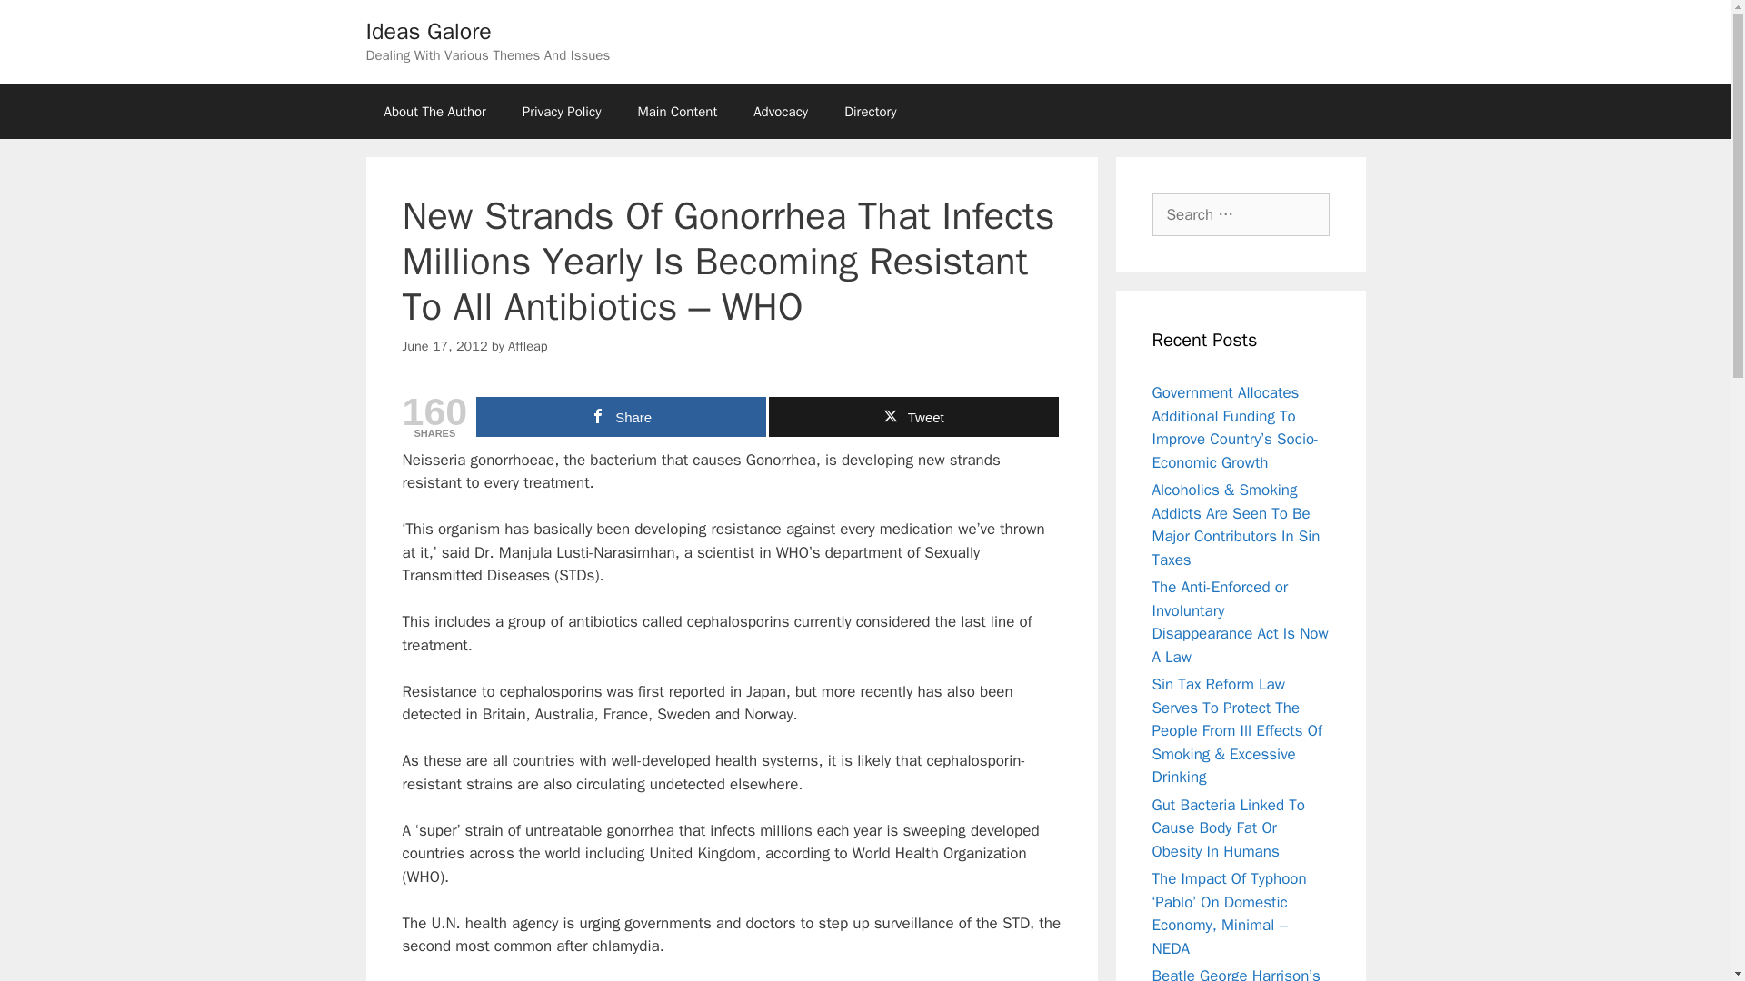  I want to click on View all posts by Affleap, so click(527, 345).